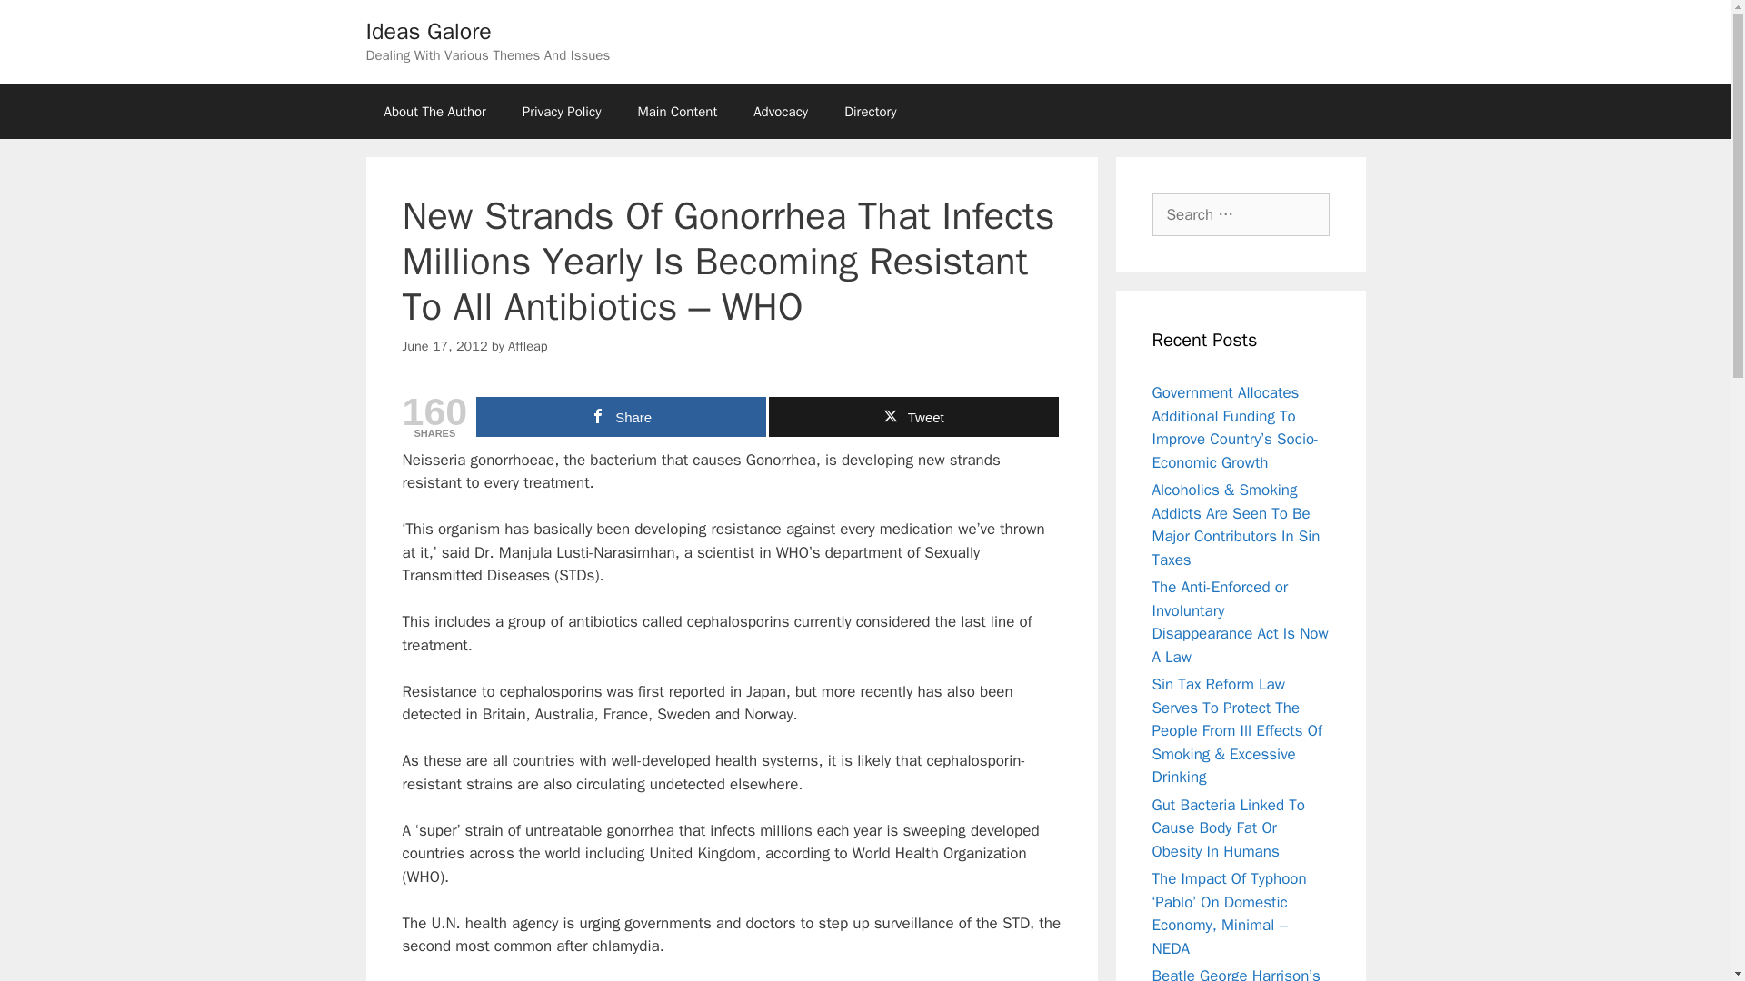  I want to click on View all posts by Affleap, so click(527, 345).